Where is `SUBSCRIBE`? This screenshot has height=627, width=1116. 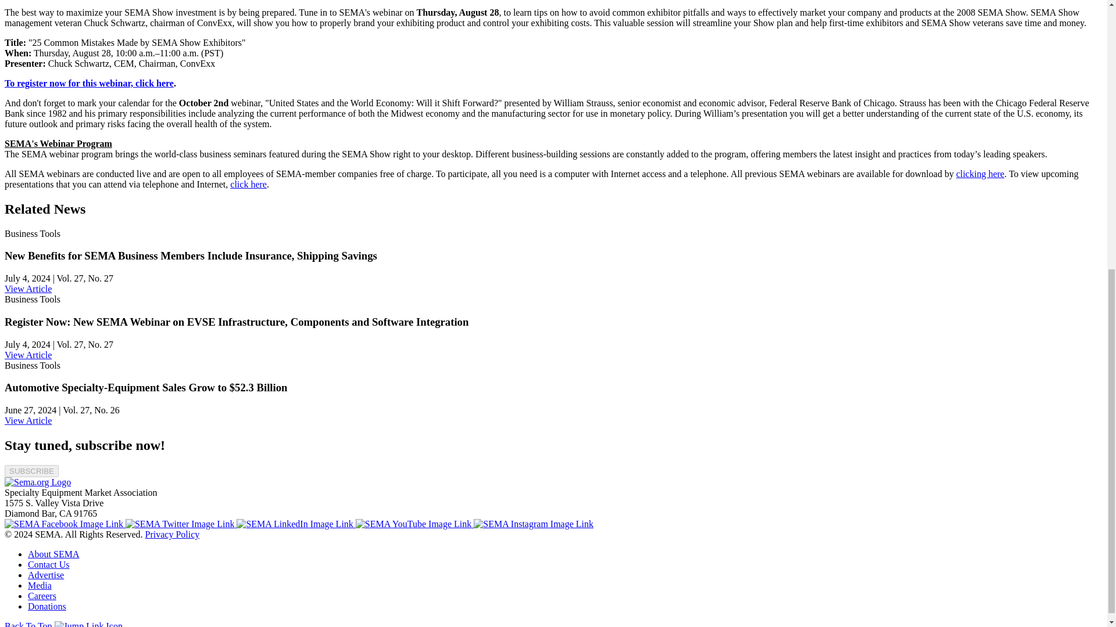
SUBSCRIBE is located at coordinates (31, 471).